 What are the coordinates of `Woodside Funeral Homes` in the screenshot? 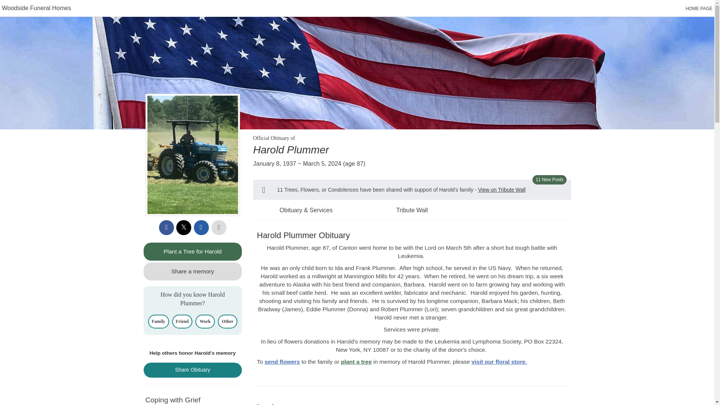 It's located at (37, 8).